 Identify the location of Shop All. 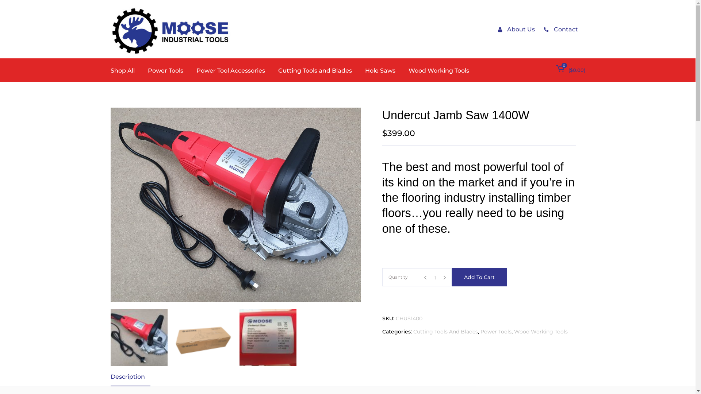
(126, 70).